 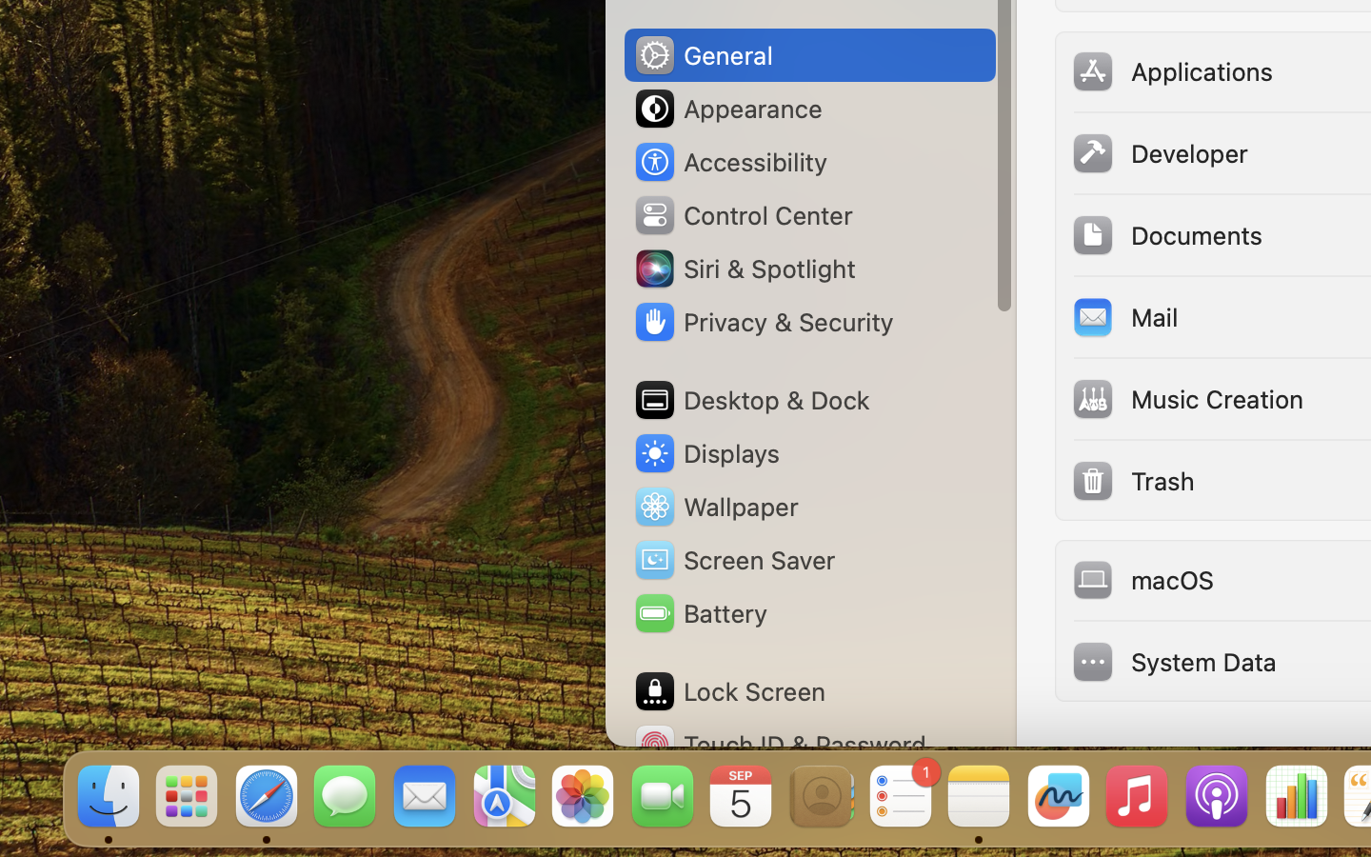 What do you see at coordinates (780, 745) in the screenshot?
I see `Touch ID & Password` at bounding box center [780, 745].